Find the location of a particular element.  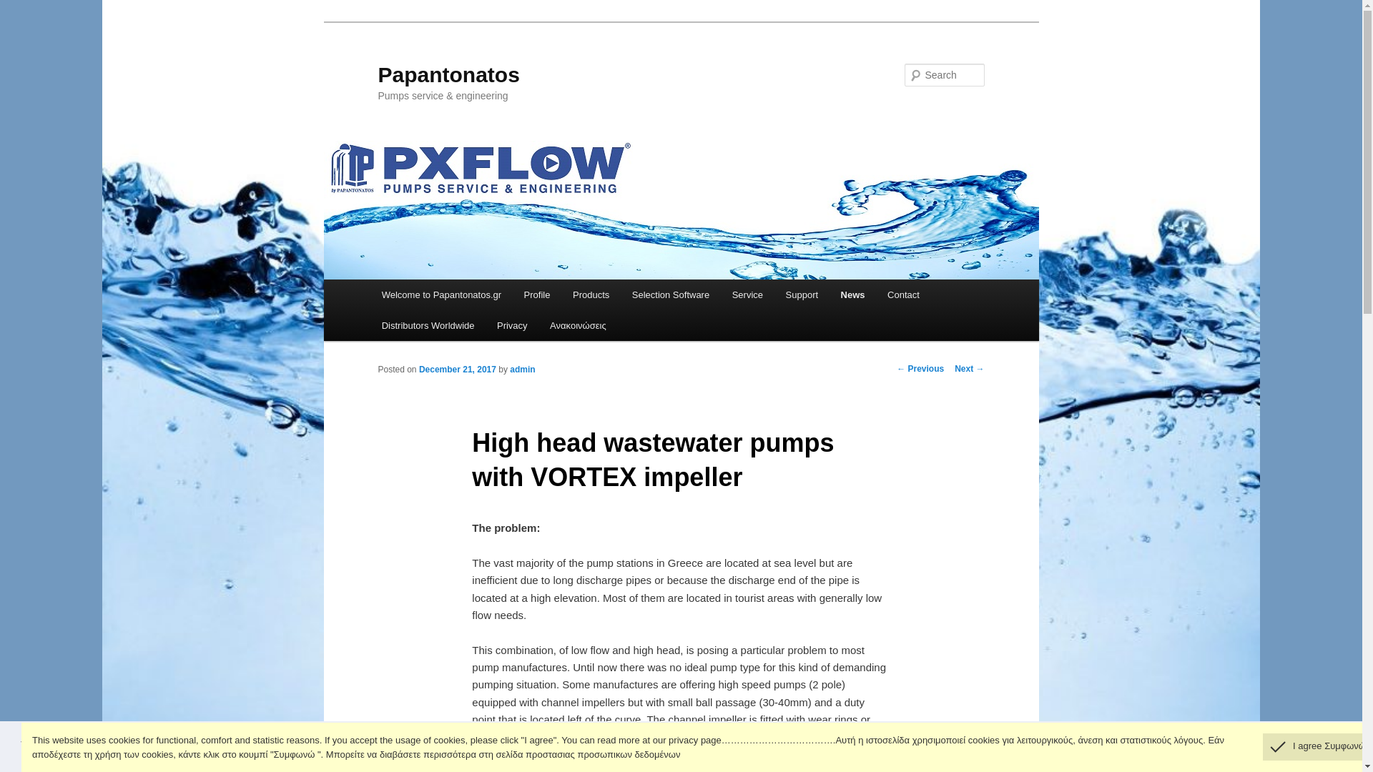

View all posts by admin is located at coordinates (522, 369).